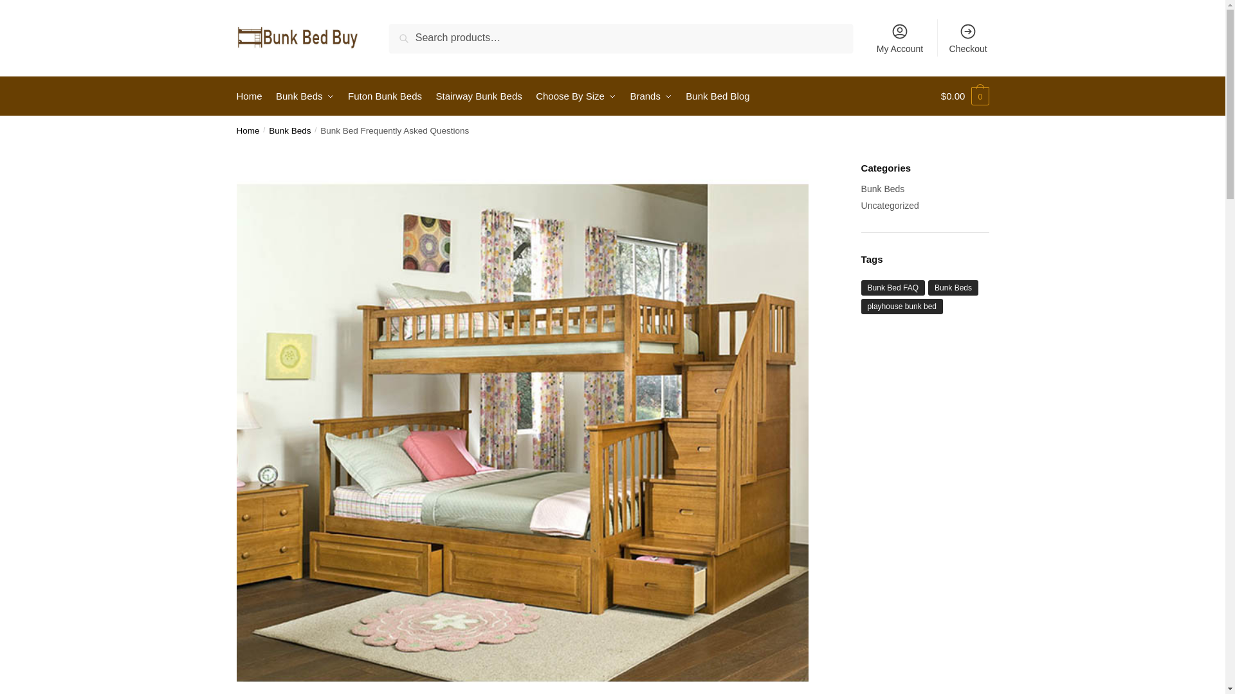 This screenshot has width=1235, height=694. Describe the element at coordinates (405, 31) in the screenshot. I see `Search` at that location.